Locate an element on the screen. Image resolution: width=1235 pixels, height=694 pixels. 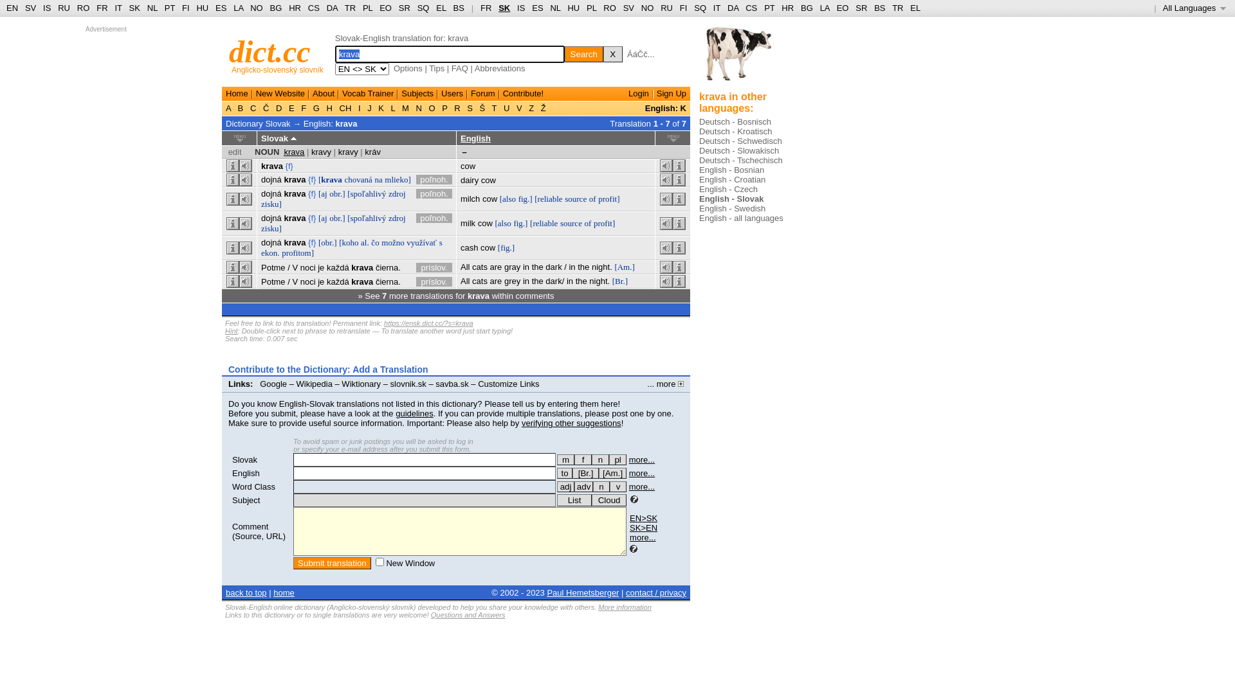
L is located at coordinates (393, 108).